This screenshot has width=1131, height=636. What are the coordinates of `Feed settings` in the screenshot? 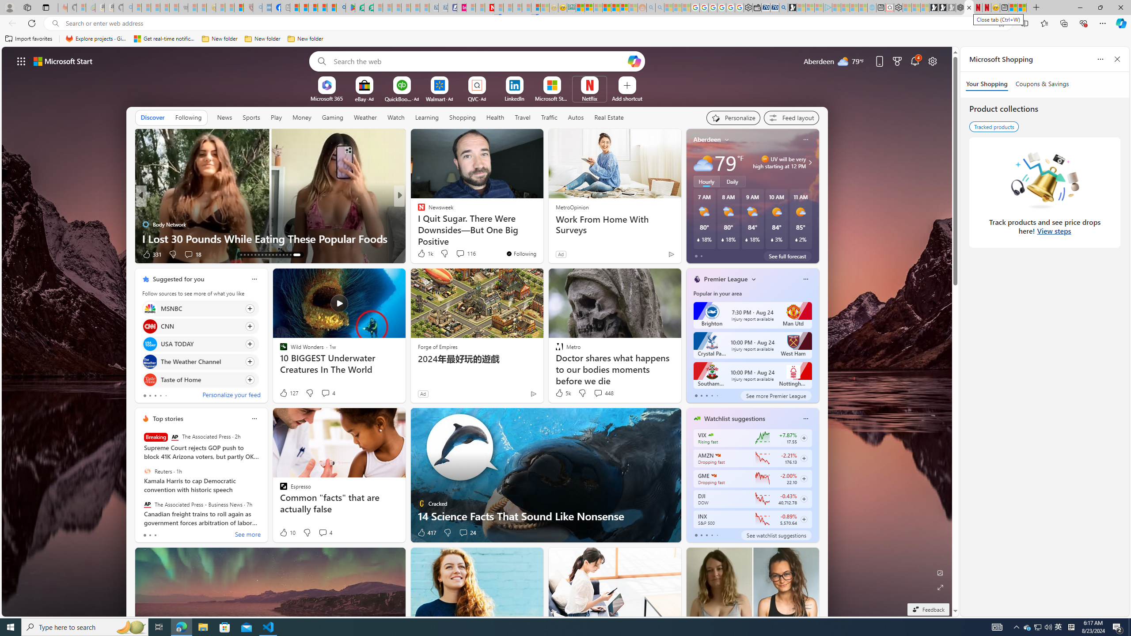 It's located at (791, 117).